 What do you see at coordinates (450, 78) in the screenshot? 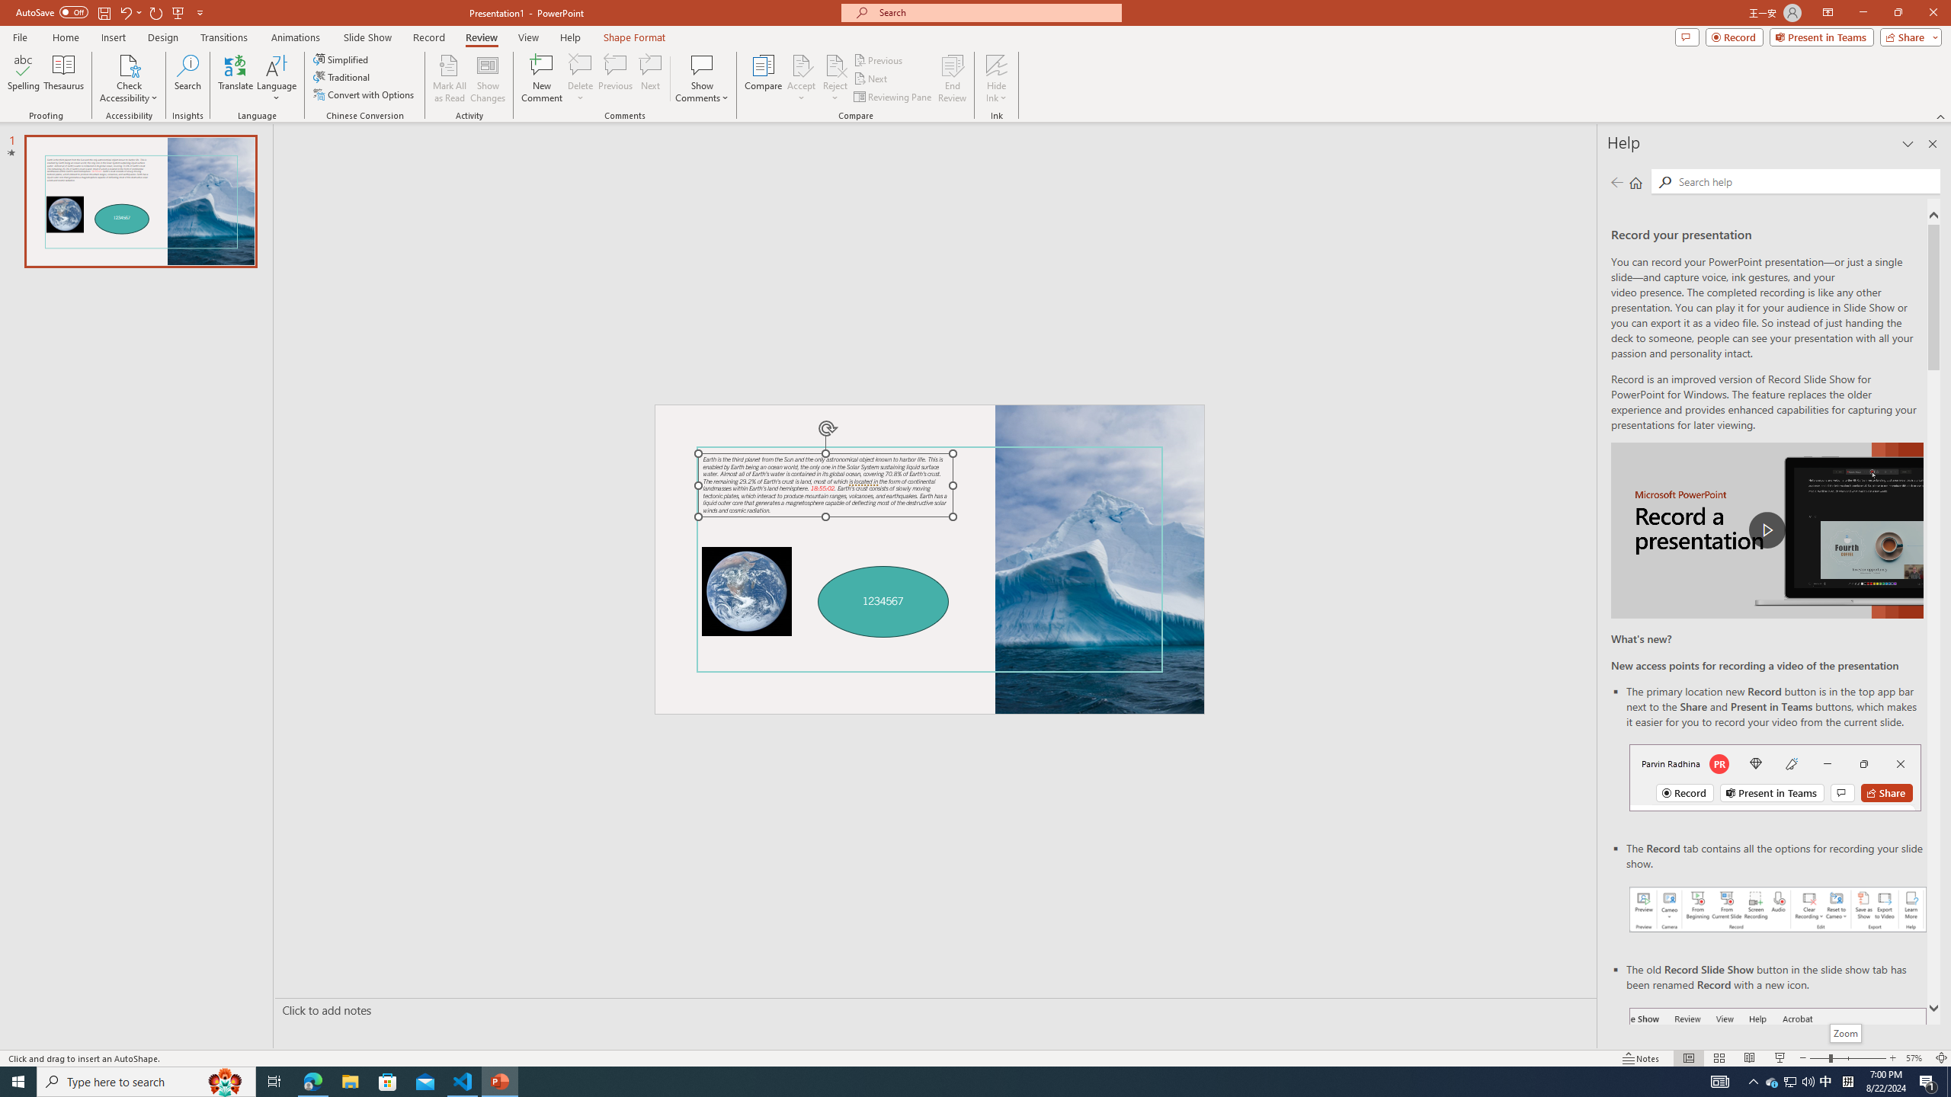
I see `Mark All as Read` at bounding box center [450, 78].